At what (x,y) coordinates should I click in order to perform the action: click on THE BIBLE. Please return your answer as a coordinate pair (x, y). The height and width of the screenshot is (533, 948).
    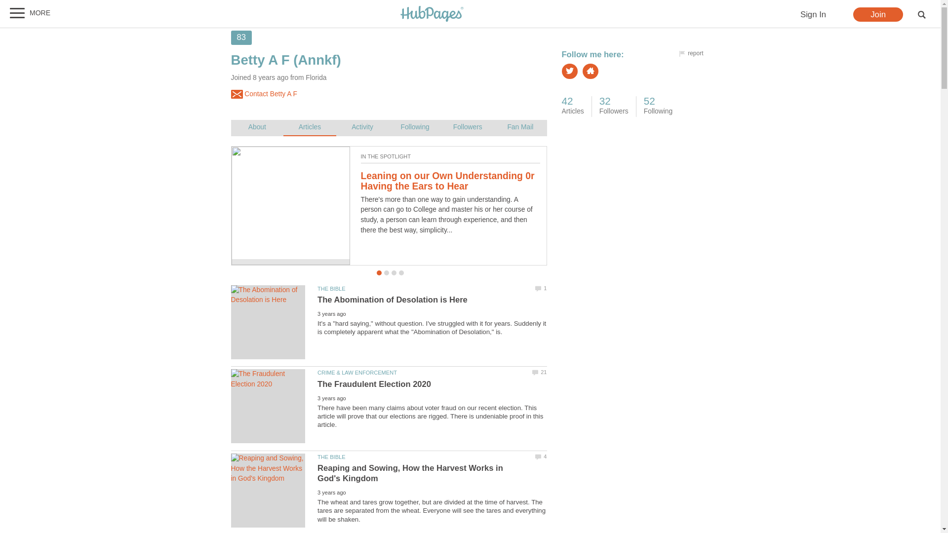
    Looking at the image, I should click on (331, 288).